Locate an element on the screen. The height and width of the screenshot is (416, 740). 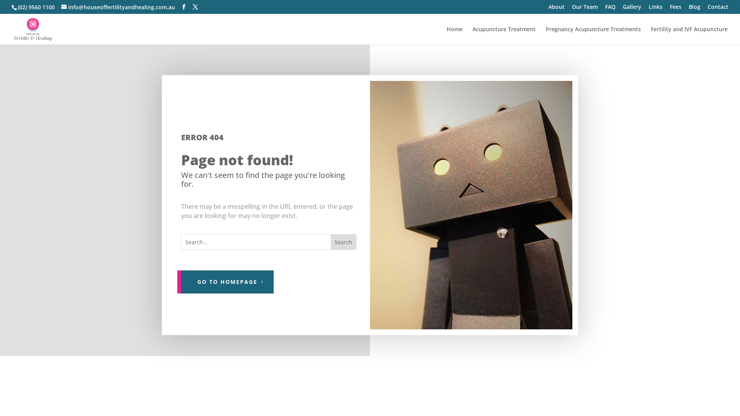
Fees is located at coordinates (676, 8).